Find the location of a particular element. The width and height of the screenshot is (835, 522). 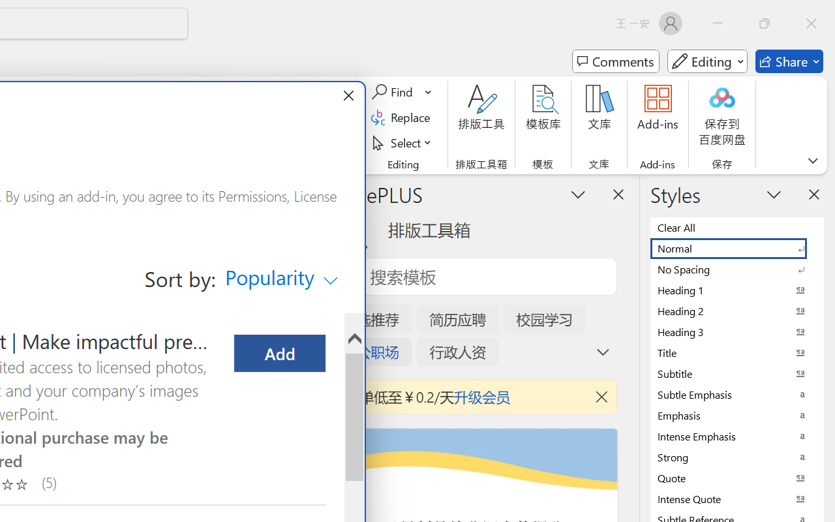

Mode is located at coordinates (707, 61).